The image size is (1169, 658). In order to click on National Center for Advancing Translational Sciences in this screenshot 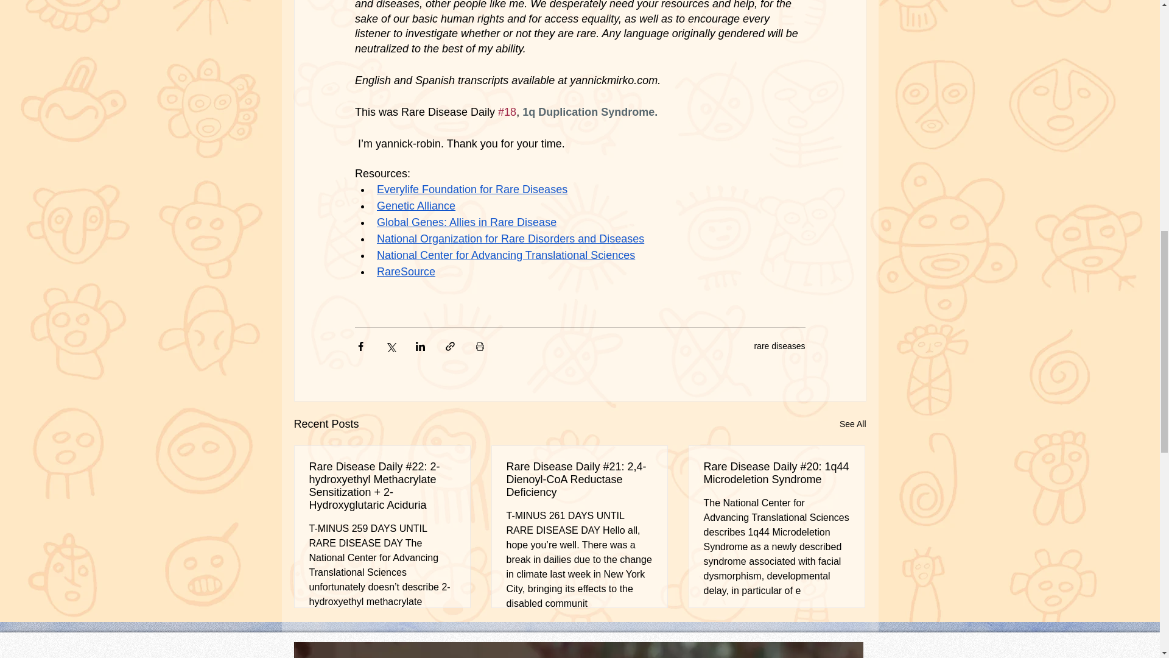, I will do `click(505, 255)`.